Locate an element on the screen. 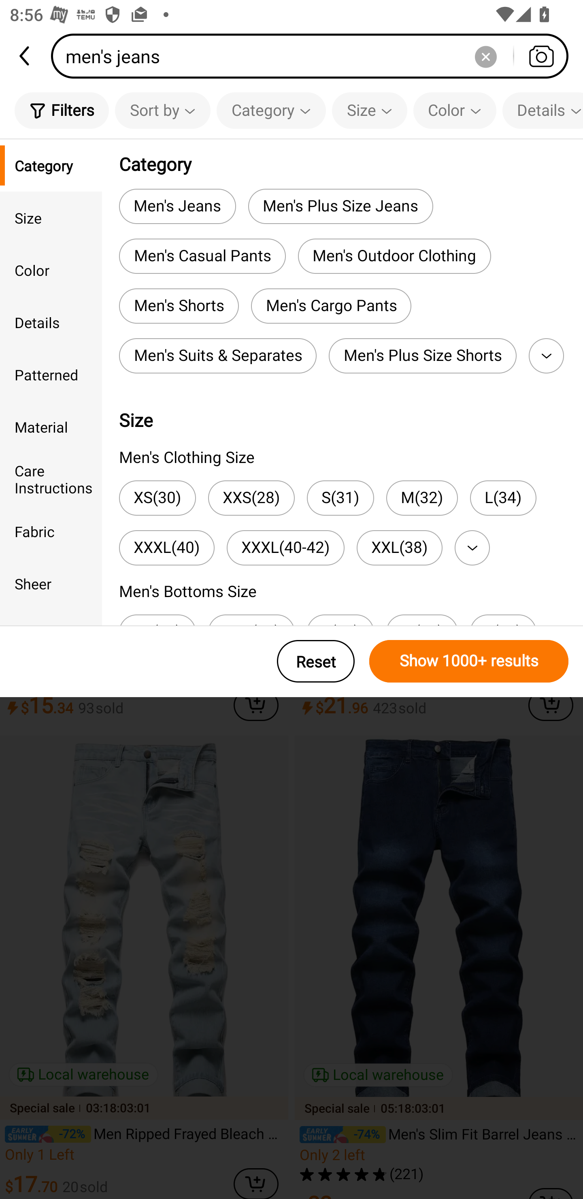  Color is located at coordinates (51, 270).